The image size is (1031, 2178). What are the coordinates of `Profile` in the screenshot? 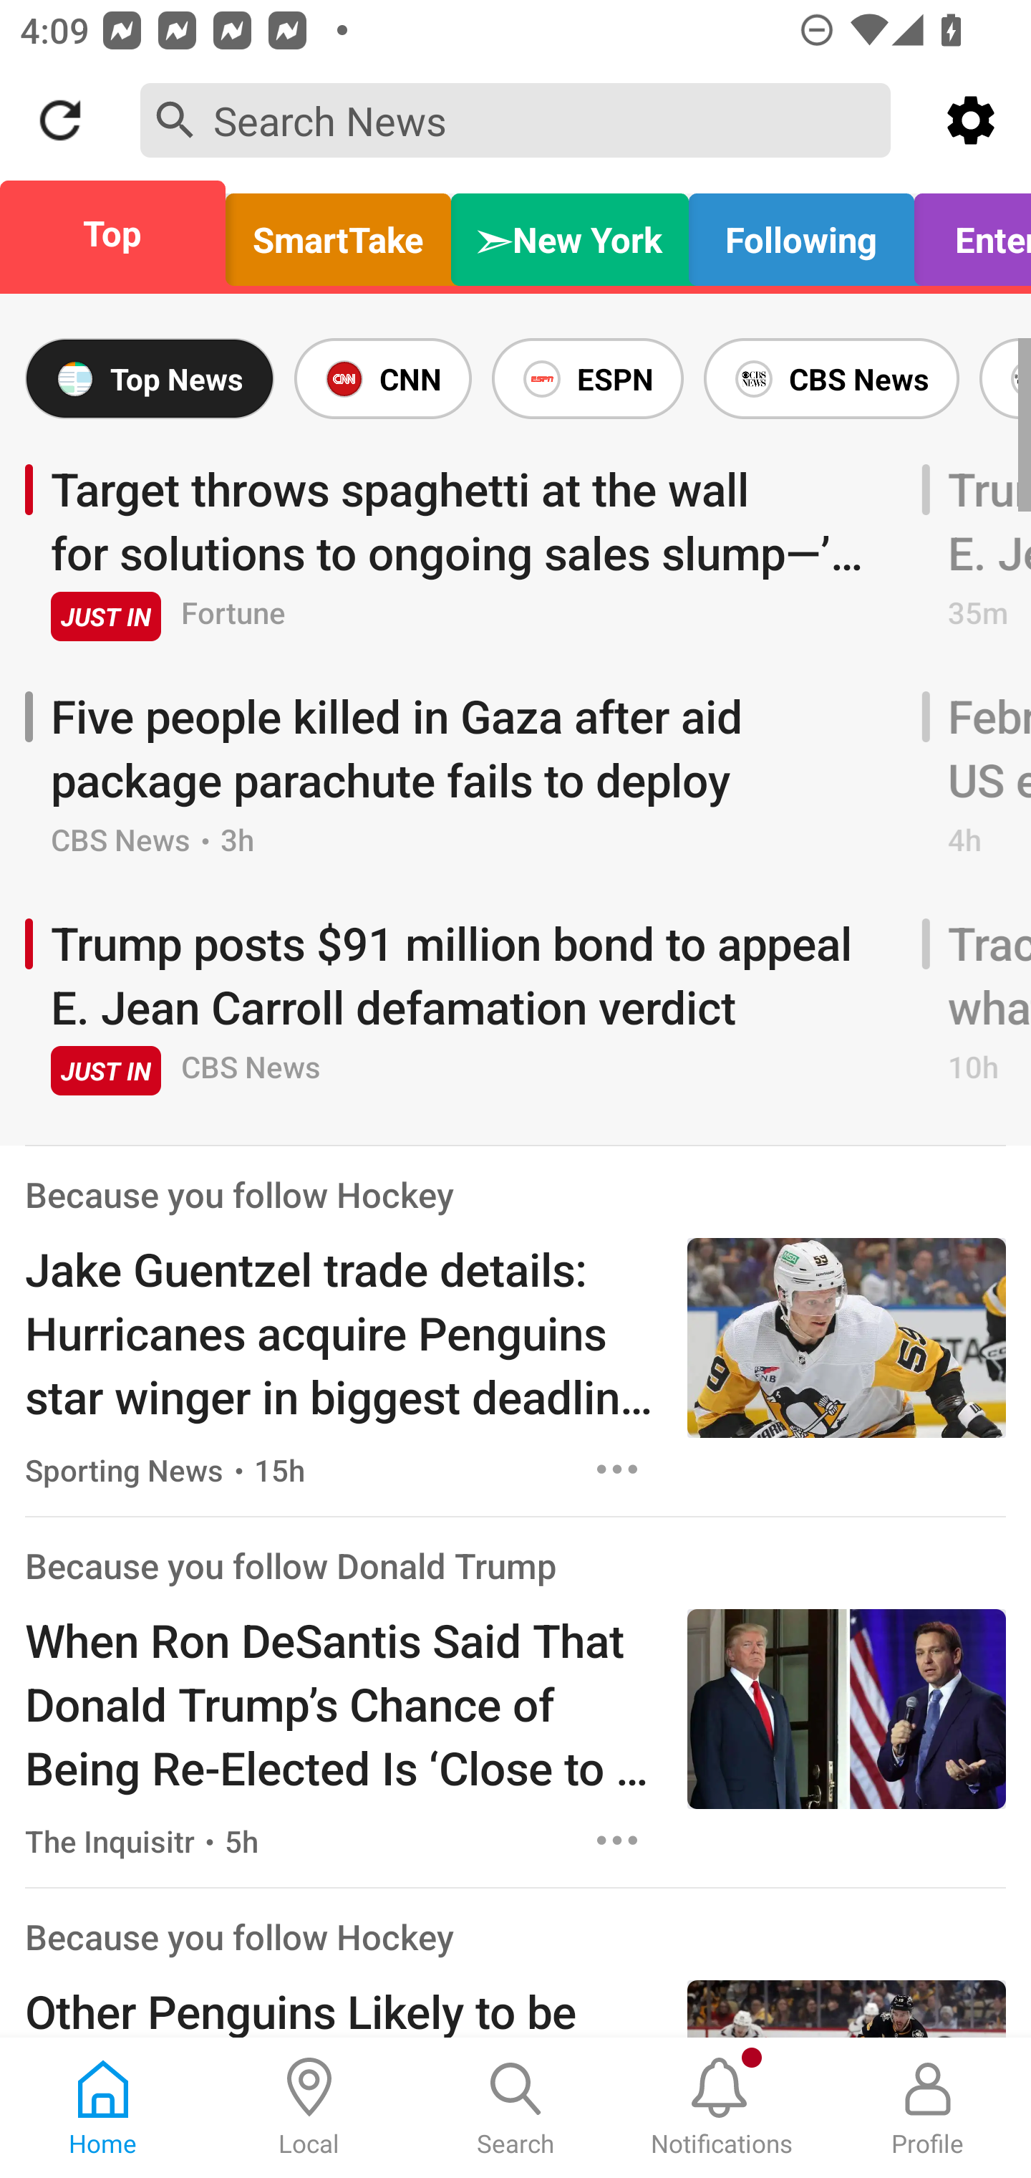 It's located at (928, 2108).